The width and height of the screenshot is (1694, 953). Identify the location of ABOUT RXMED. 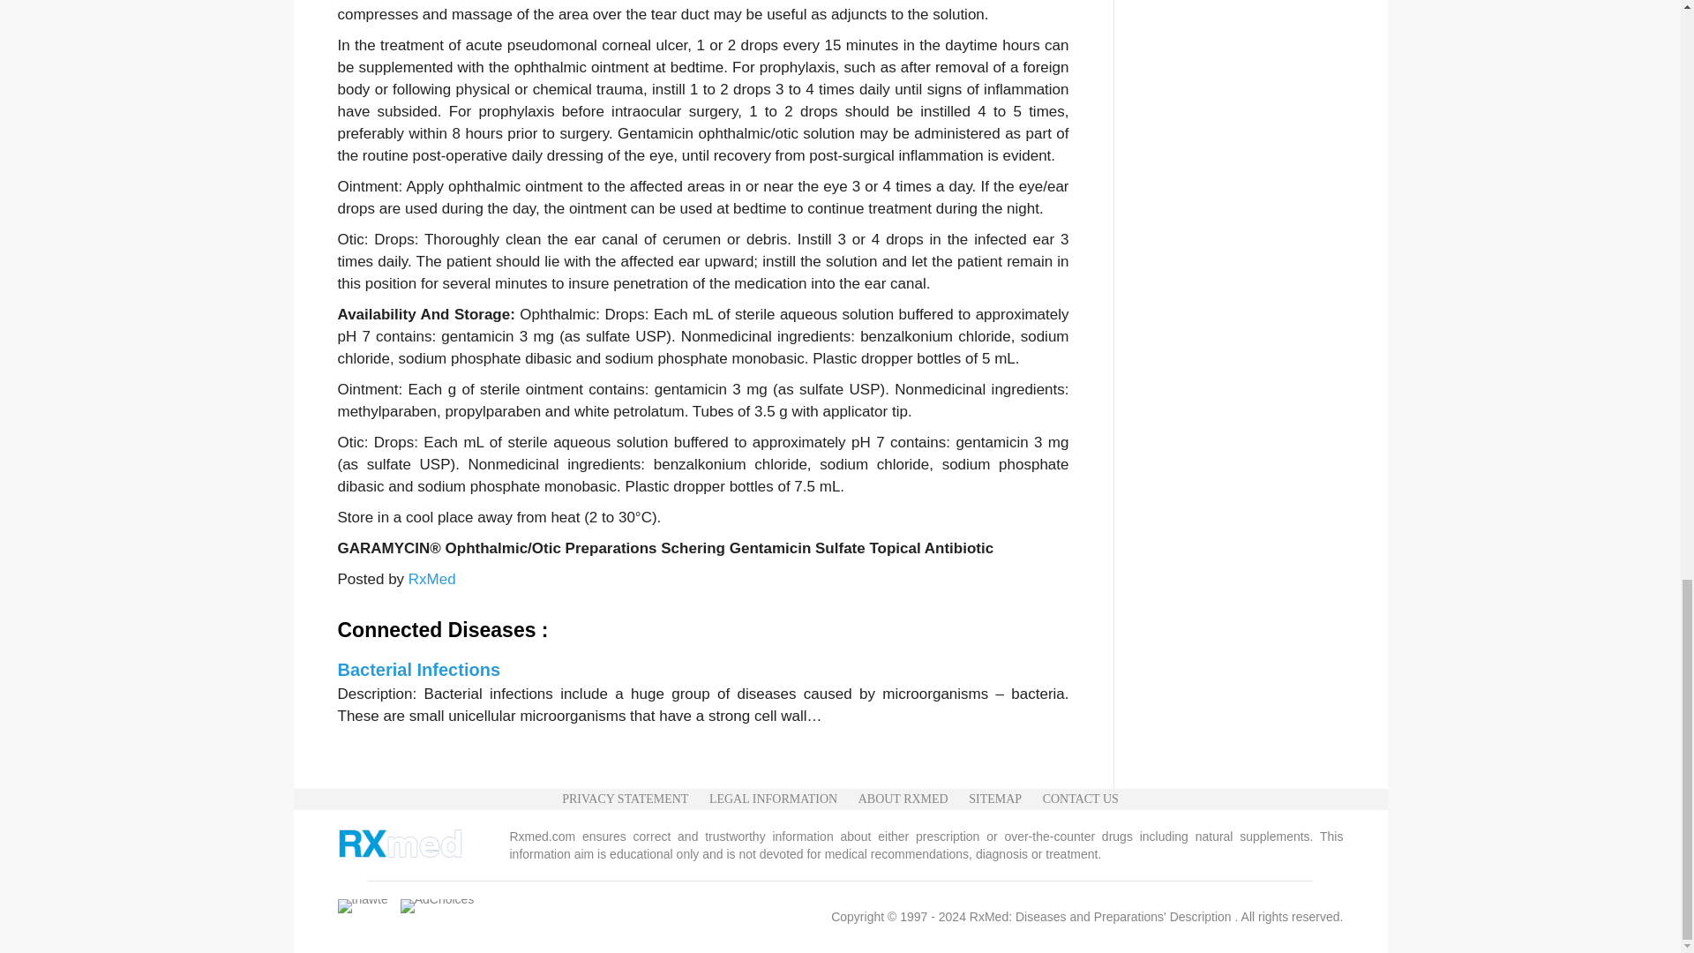
(903, 799).